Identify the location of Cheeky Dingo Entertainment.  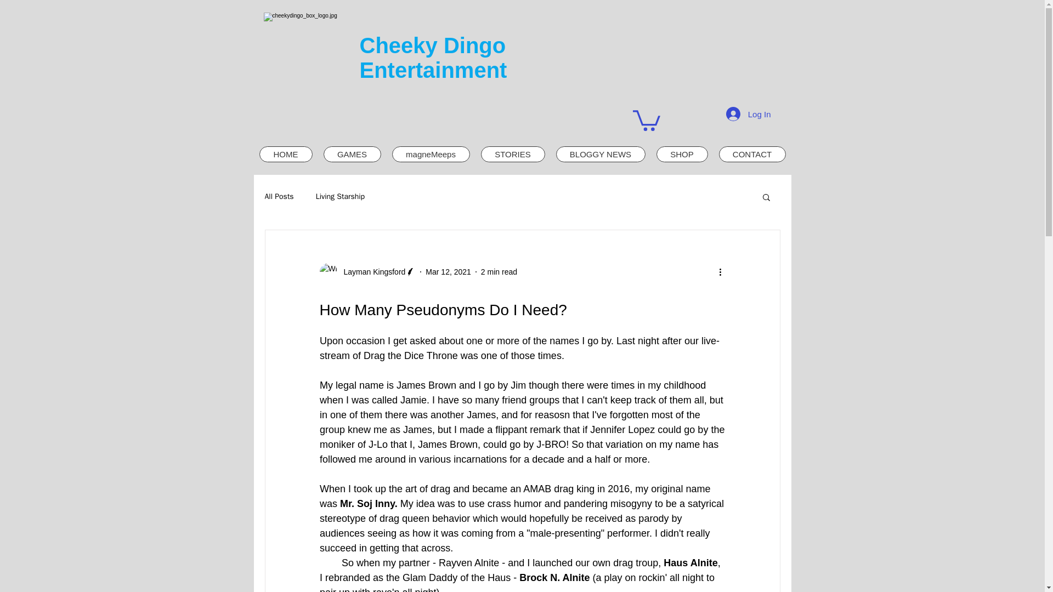
(433, 58).